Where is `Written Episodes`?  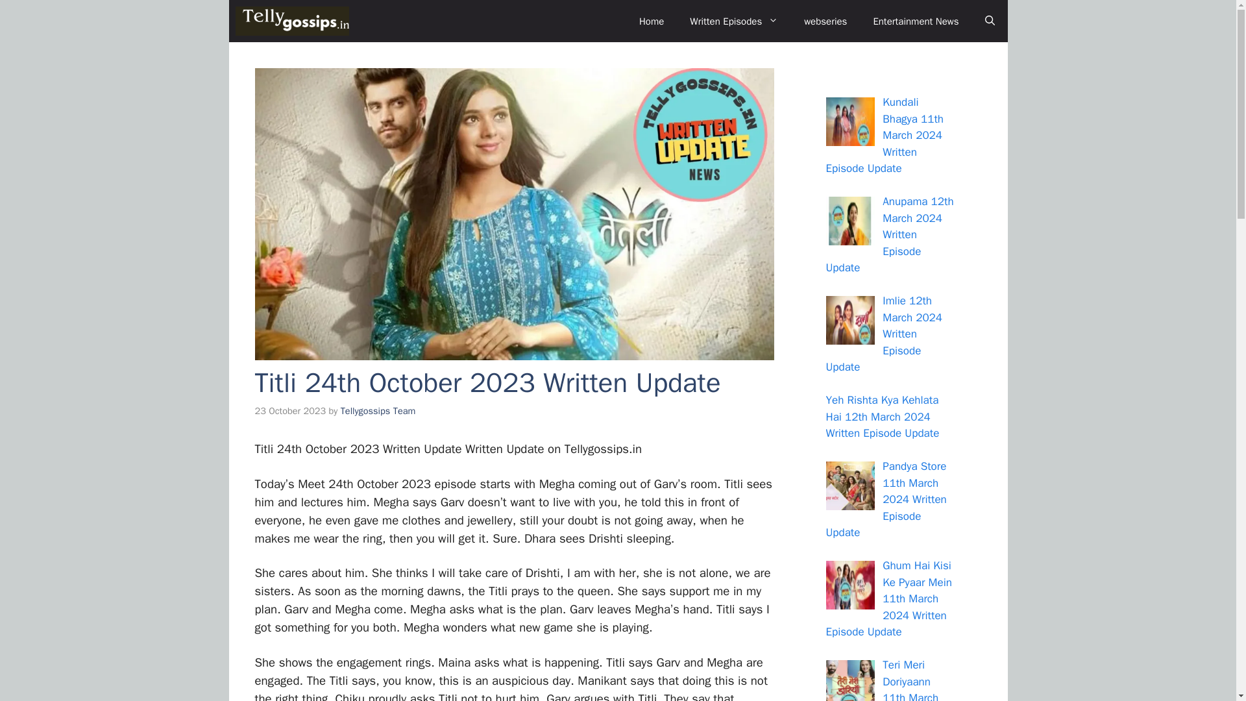 Written Episodes is located at coordinates (733, 21).